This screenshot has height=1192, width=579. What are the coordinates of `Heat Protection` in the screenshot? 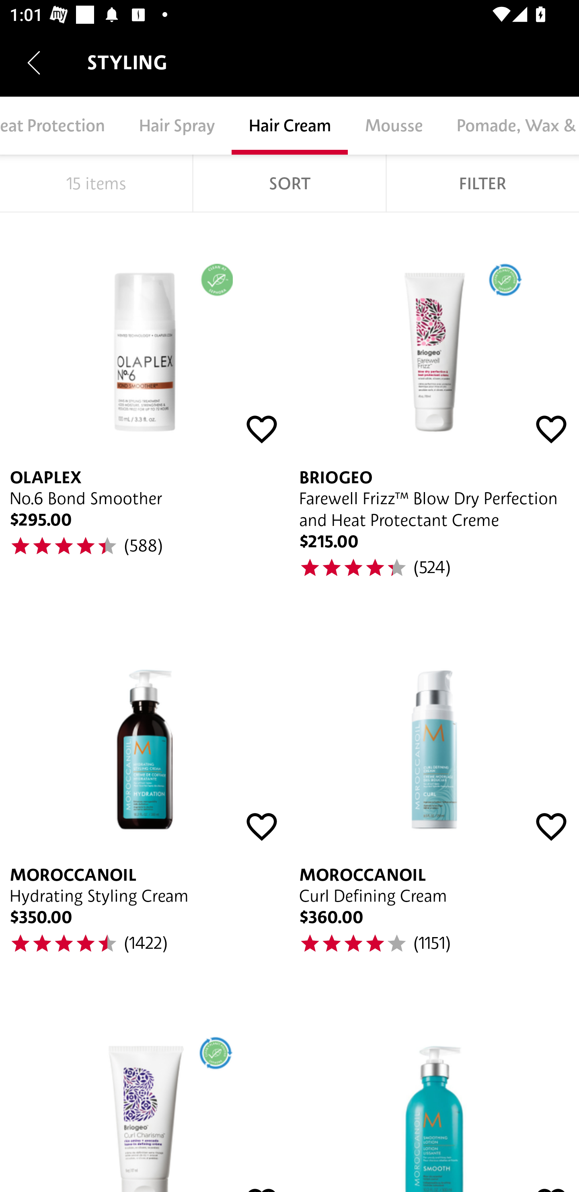 It's located at (61, 126).